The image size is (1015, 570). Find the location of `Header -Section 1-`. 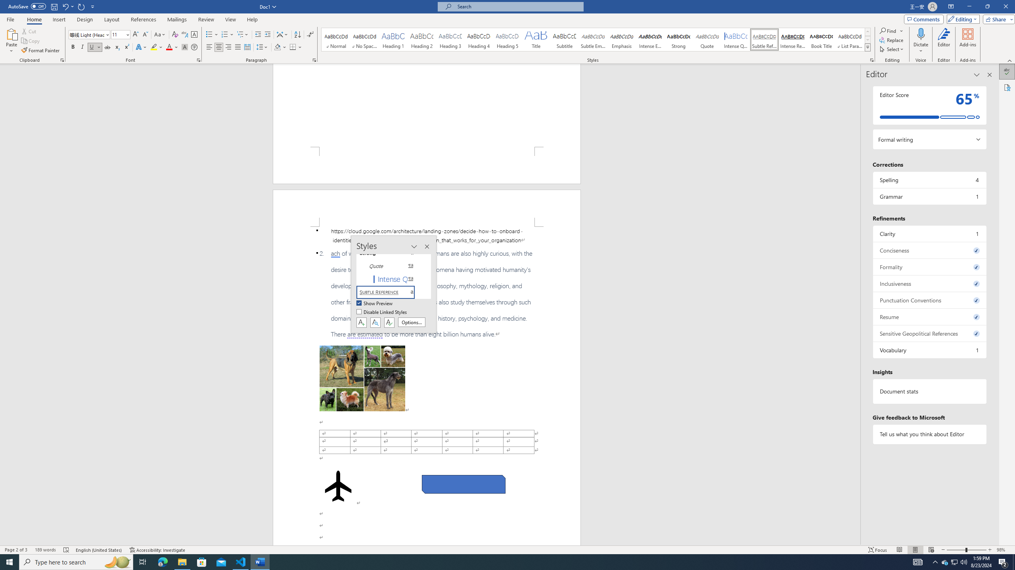

Header -Section 1- is located at coordinates (427, 208).